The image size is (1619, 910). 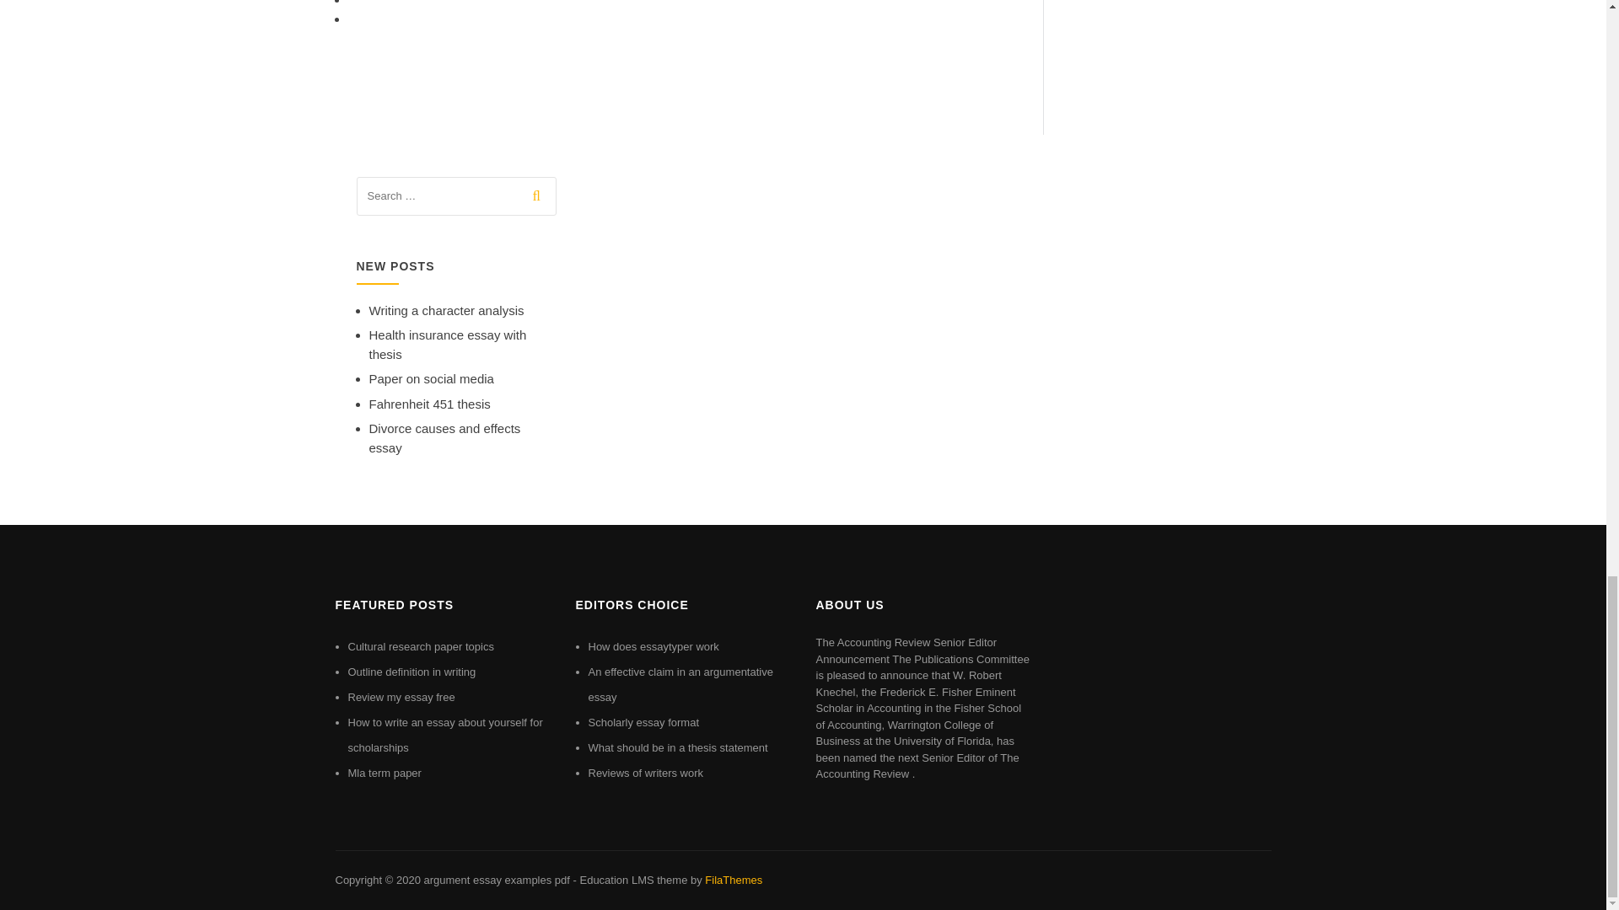 I want to click on Reviews of writers work, so click(x=646, y=773).